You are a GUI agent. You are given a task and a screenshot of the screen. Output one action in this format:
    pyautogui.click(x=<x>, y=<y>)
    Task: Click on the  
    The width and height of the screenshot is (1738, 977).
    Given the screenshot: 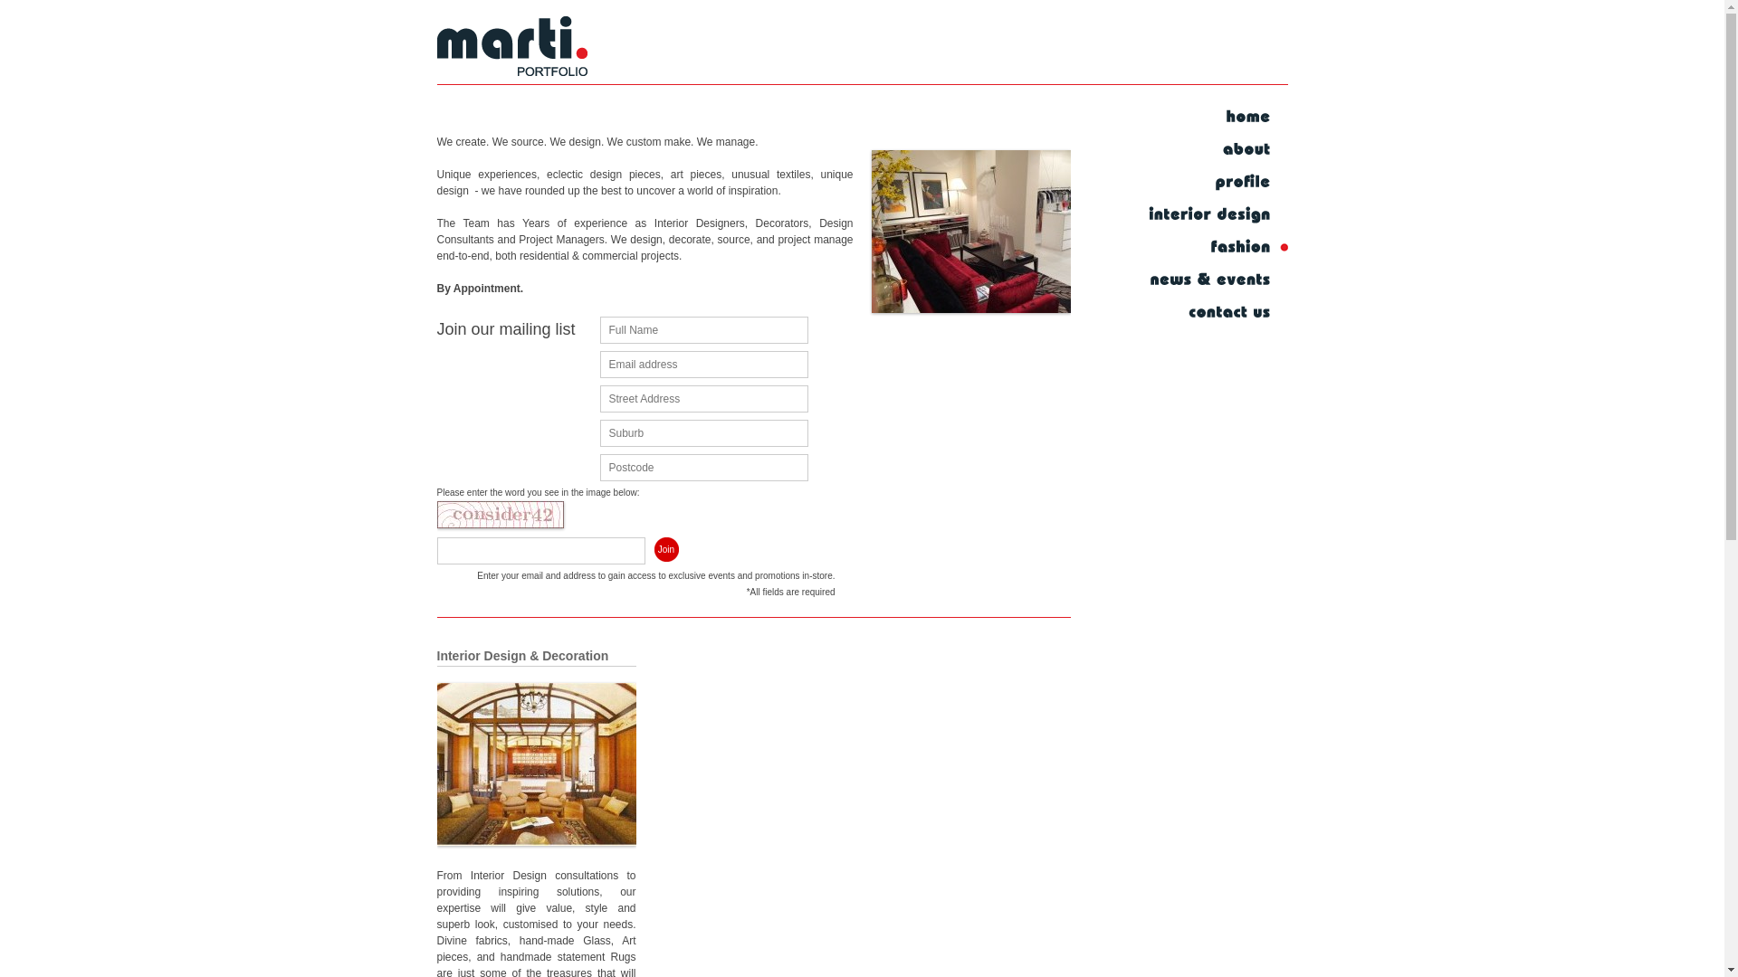 What is the action you would take?
    pyautogui.click(x=1215, y=280)
    